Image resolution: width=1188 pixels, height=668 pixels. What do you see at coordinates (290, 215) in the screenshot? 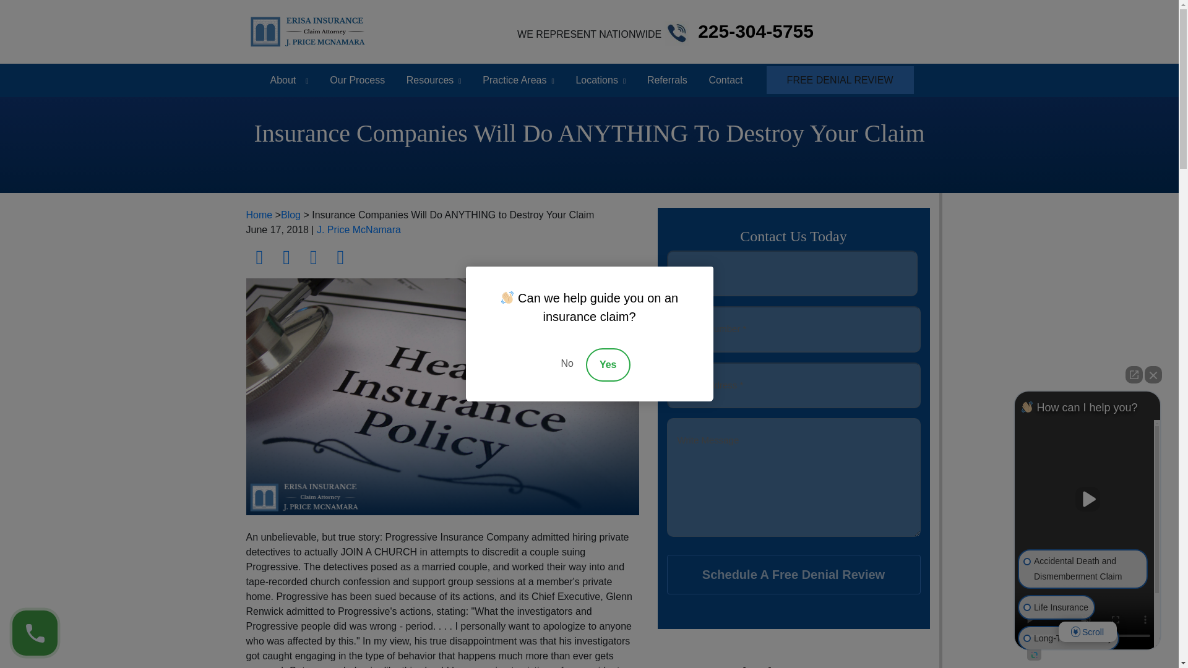
I see `Blog` at bounding box center [290, 215].